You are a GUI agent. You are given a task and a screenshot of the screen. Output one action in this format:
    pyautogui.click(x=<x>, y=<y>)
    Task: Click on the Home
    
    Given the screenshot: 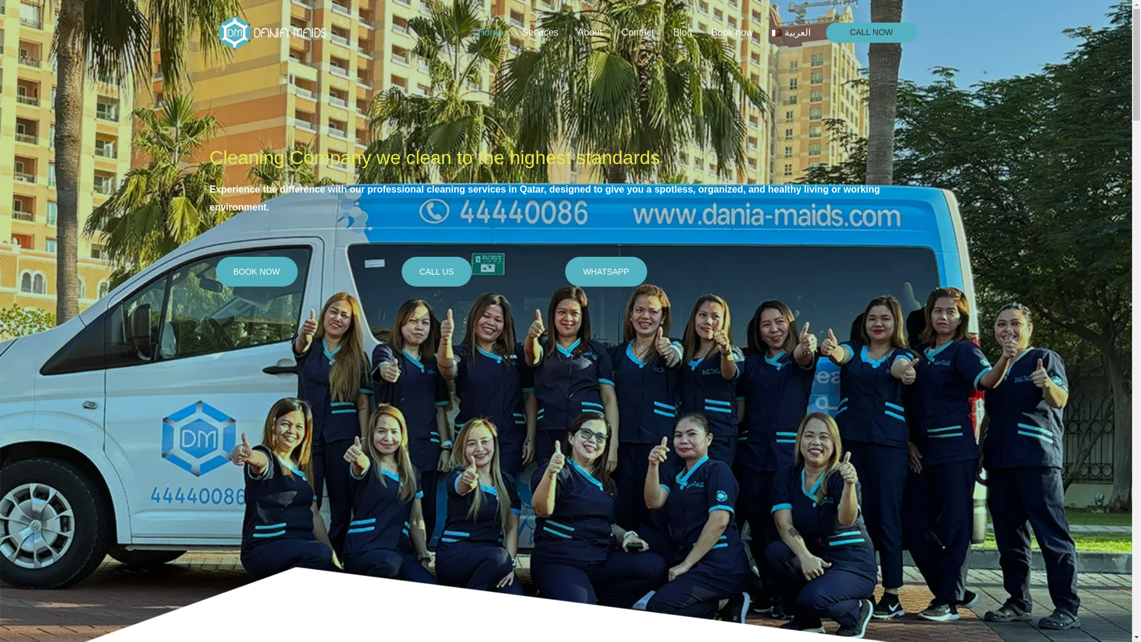 What is the action you would take?
    pyautogui.click(x=490, y=32)
    